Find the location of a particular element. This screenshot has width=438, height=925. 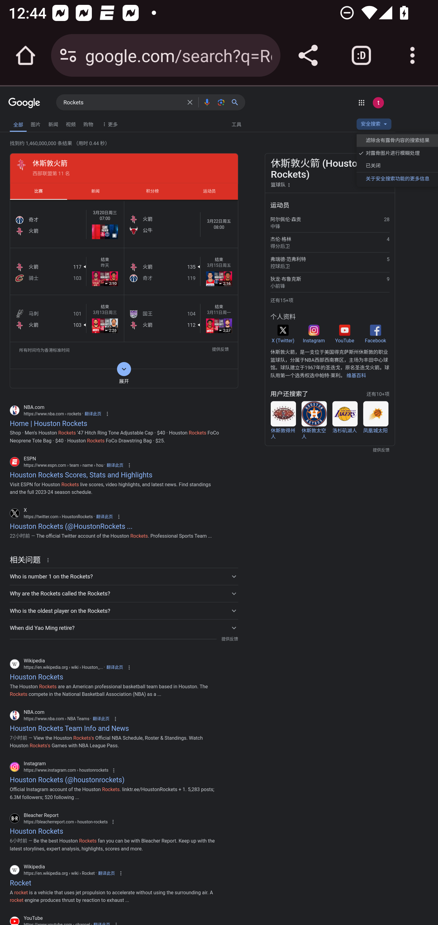

Switch or close tabs is located at coordinates (361, 55).